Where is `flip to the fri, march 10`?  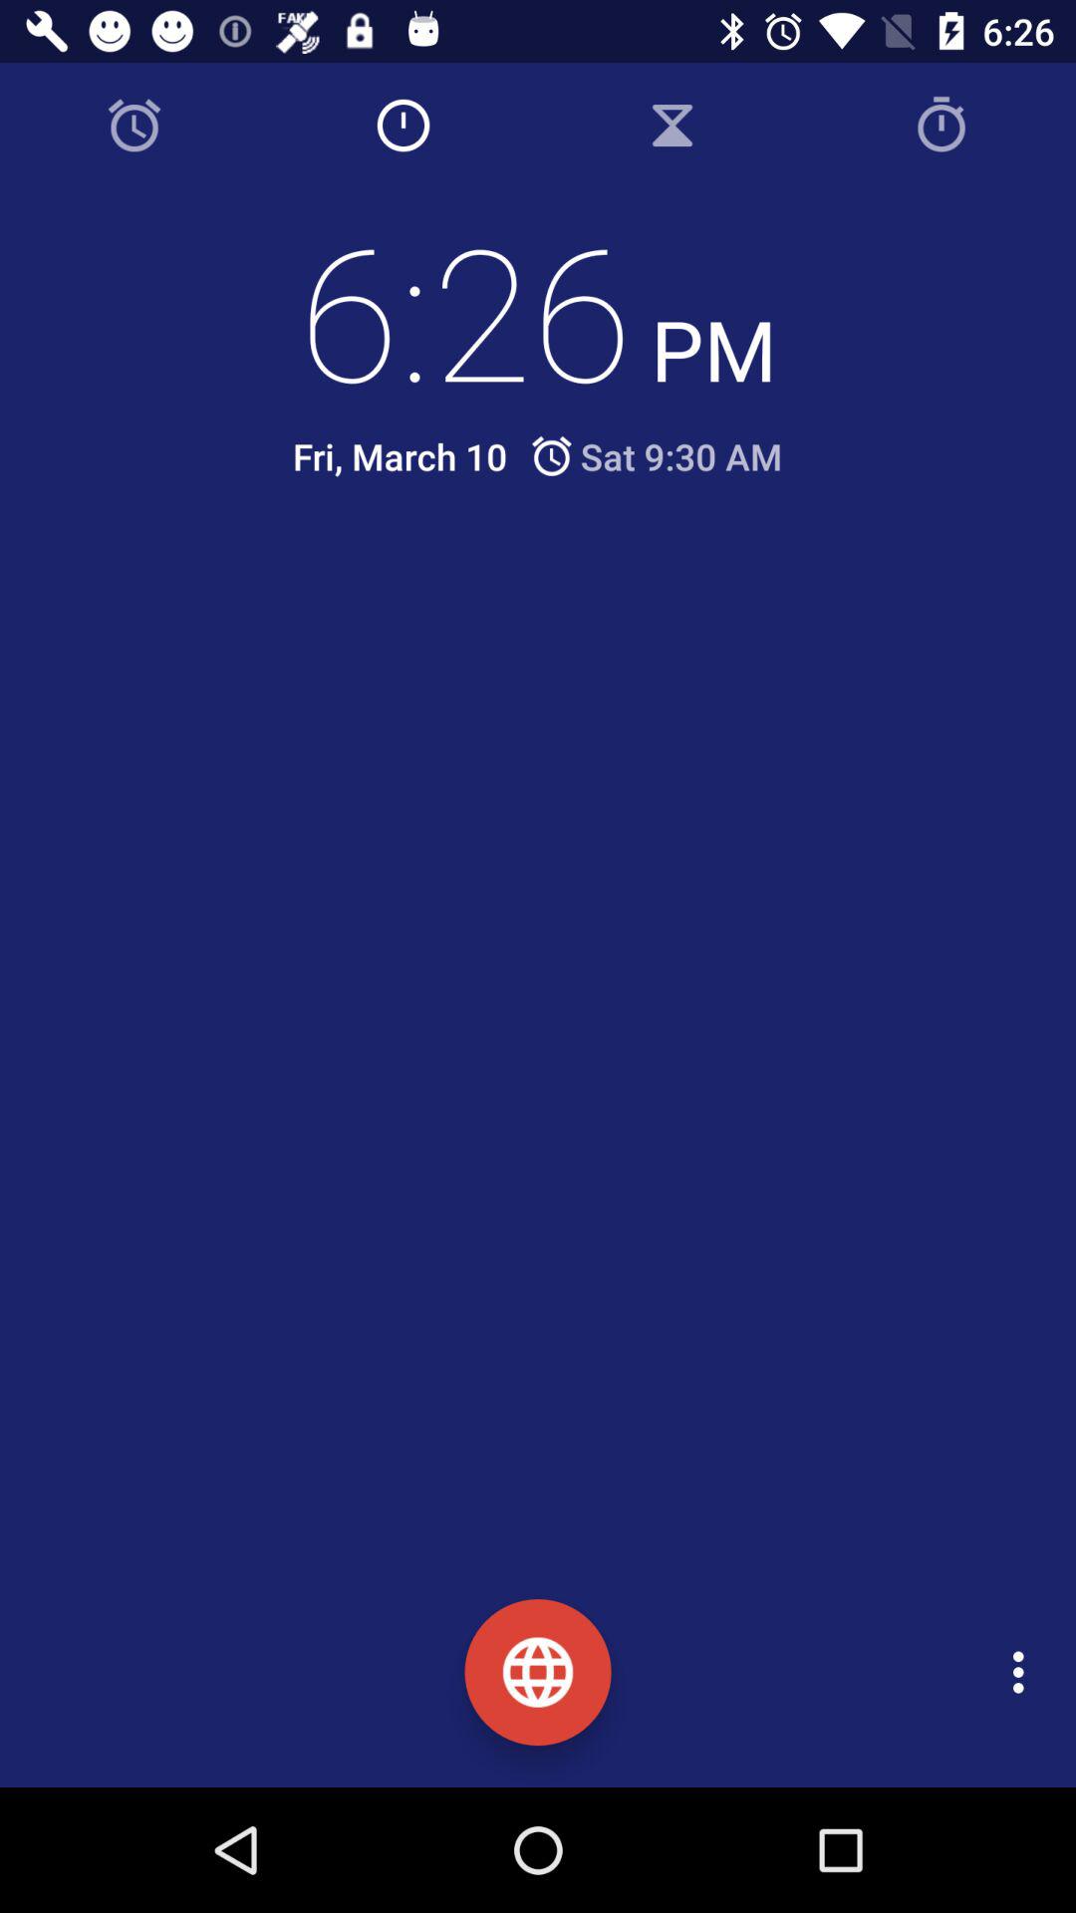
flip to the fri, march 10 is located at coordinates (400, 456).